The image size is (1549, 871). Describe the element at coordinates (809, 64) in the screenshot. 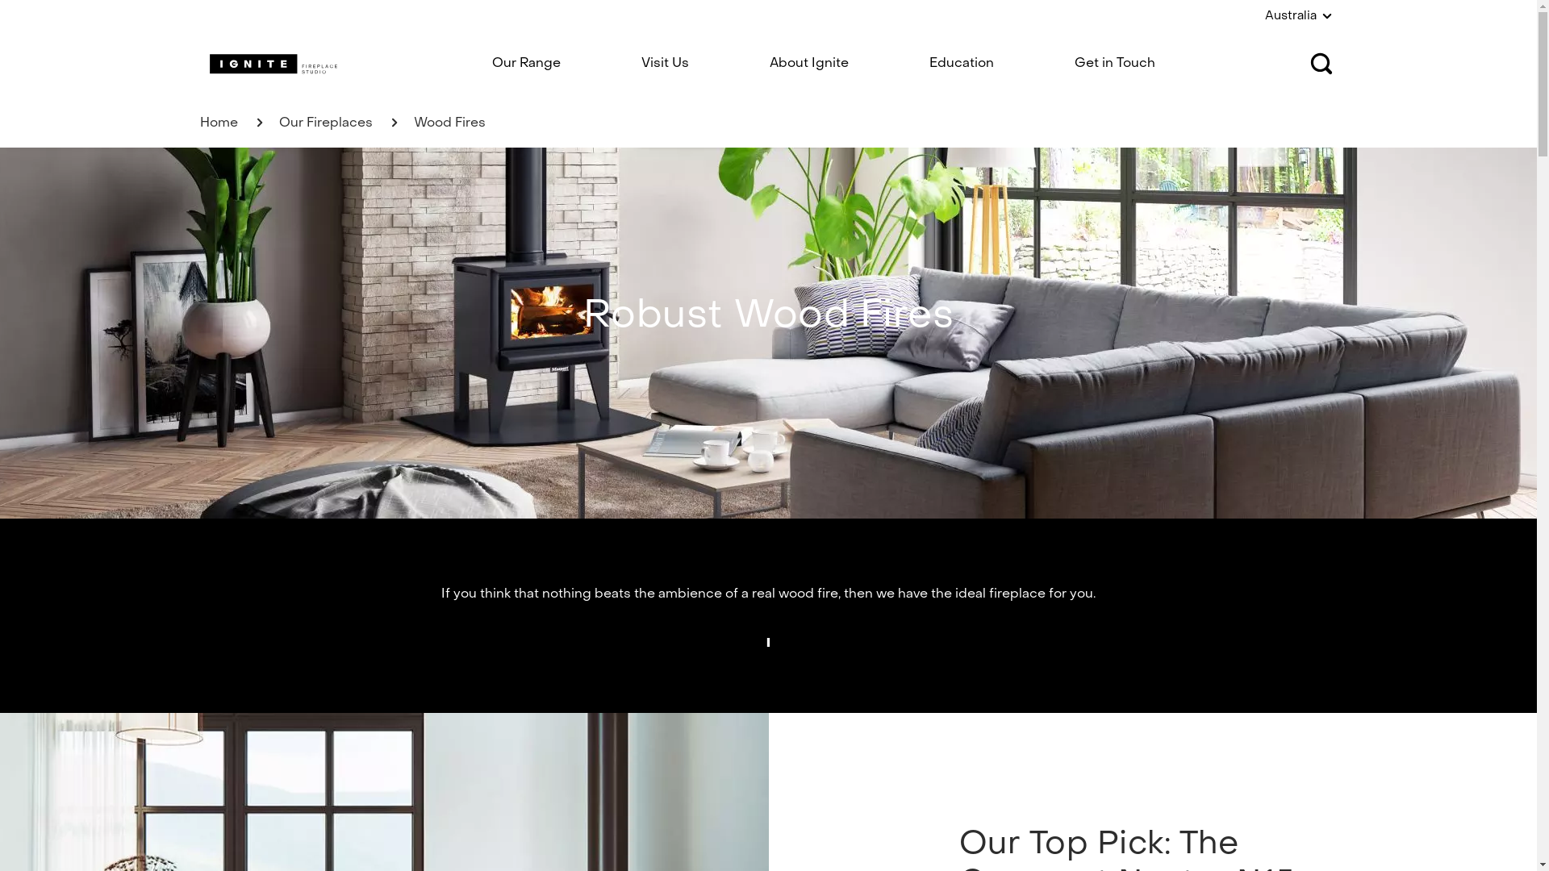

I see `About Ignite` at that location.